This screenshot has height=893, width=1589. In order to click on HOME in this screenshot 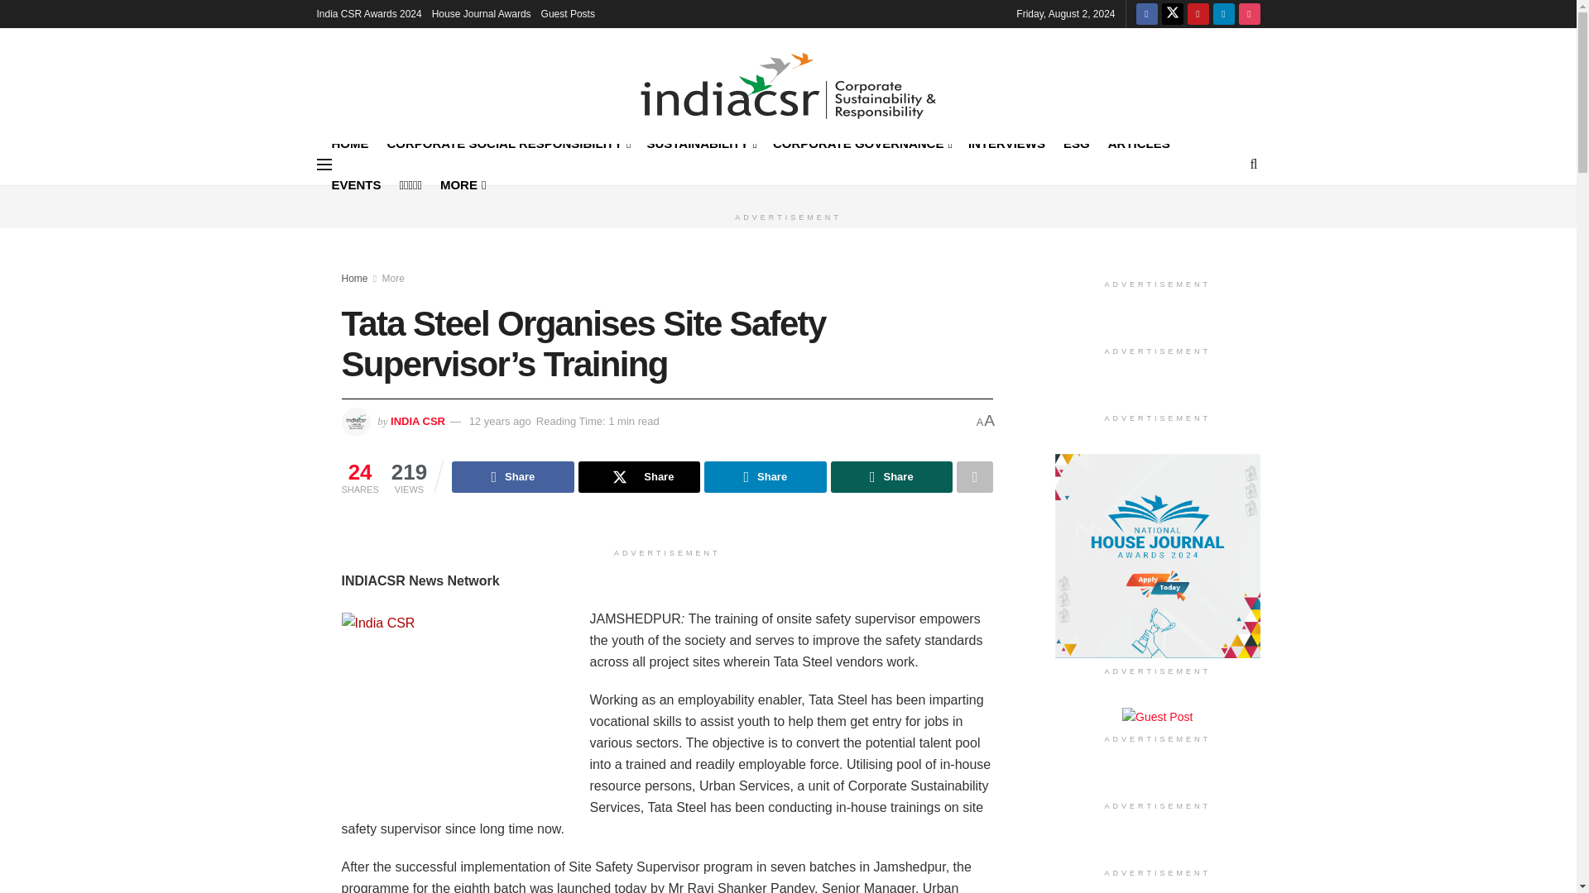, I will do `click(349, 142)`.